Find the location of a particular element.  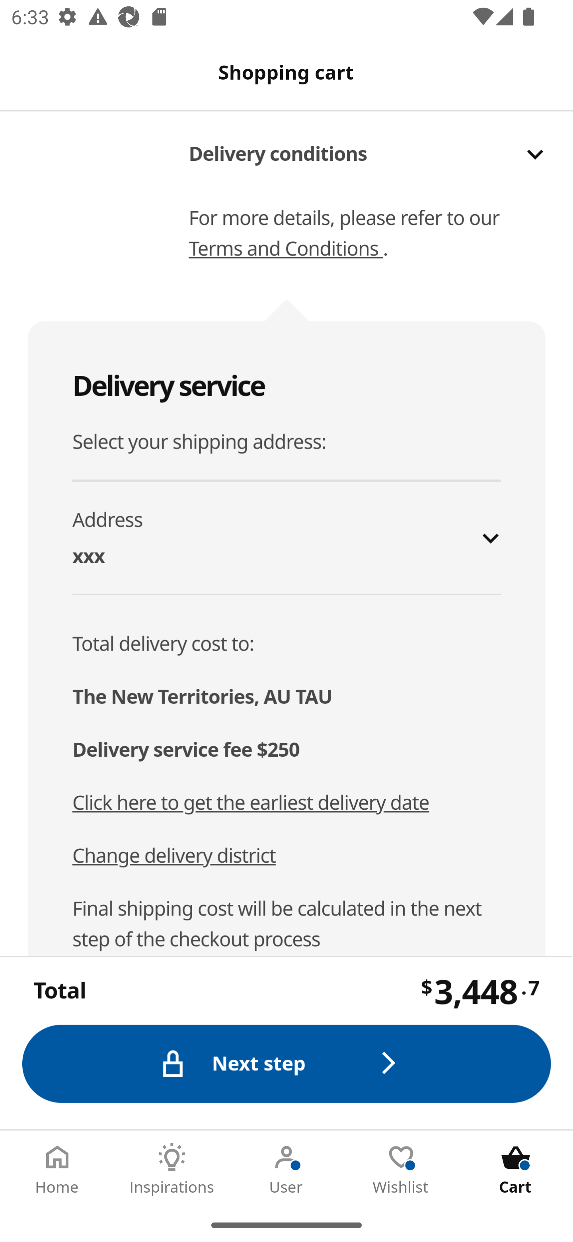

Terms and Conditions  is located at coordinates (286, 249).